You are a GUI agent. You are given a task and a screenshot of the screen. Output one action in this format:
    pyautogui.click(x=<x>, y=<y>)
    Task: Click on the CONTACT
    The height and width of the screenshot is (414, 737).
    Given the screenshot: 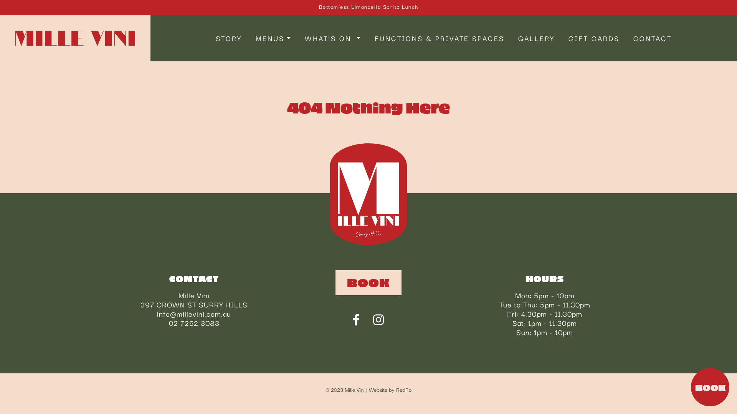 What is the action you would take?
    pyautogui.click(x=653, y=38)
    